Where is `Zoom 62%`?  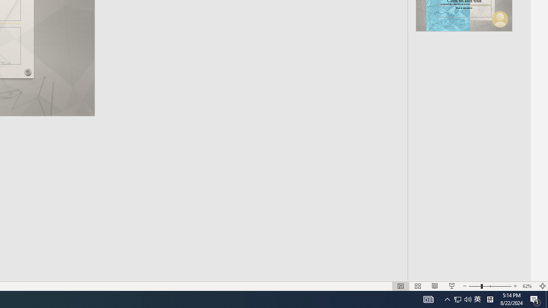 Zoom 62% is located at coordinates (528, 286).